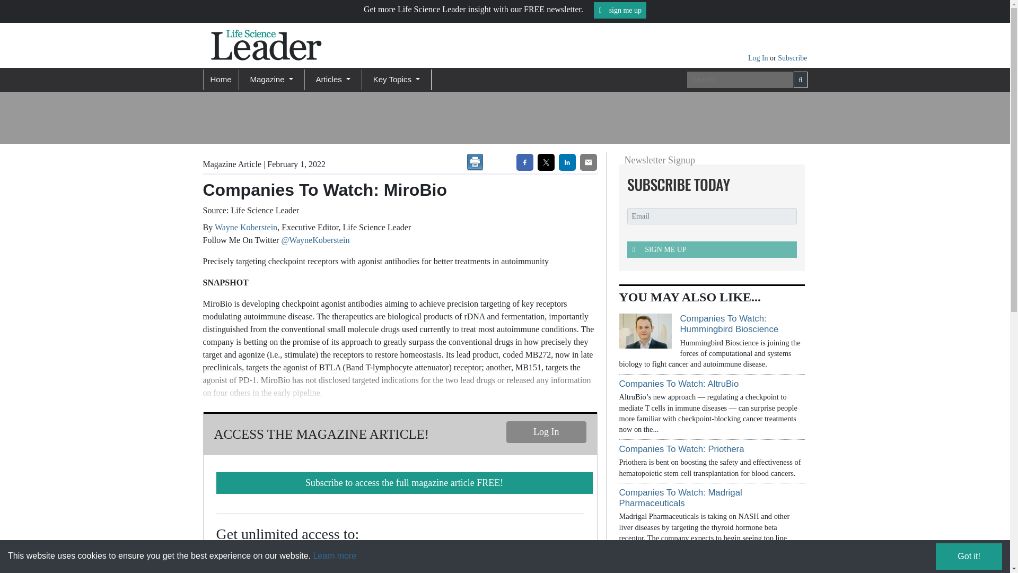 The height and width of the screenshot is (573, 1018). What do you see at coordinates (221, 80) in the screenshot?
I see `Home` at bounding box center [221, 80].